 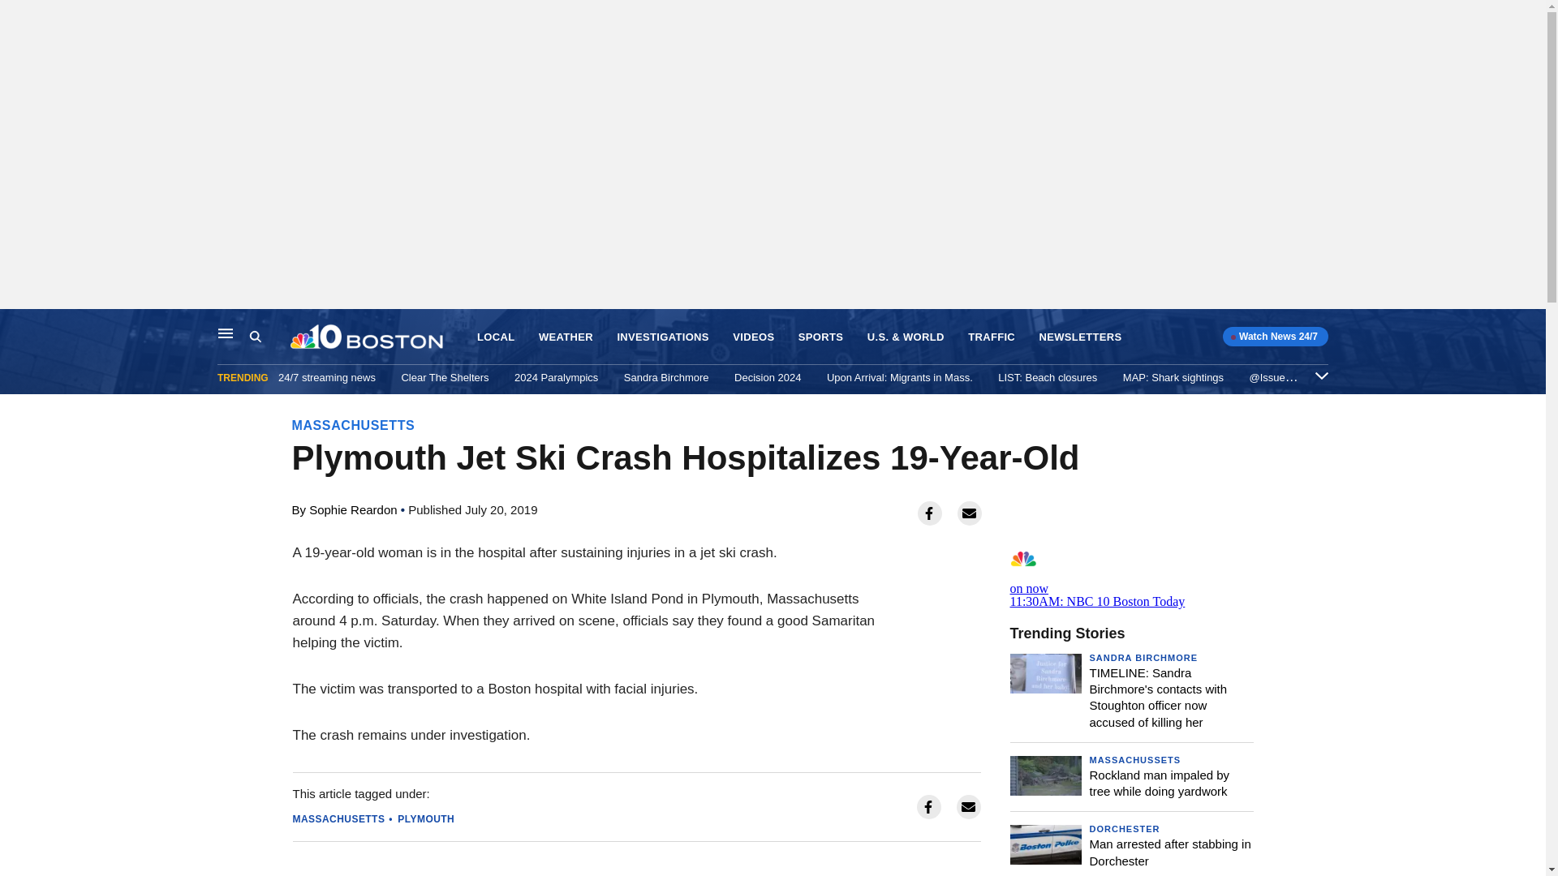 What do you see at coordinates (1134, 759) in the screenshot?
I see `MASSACHUSSETS` at bounding box center [1134, 759].